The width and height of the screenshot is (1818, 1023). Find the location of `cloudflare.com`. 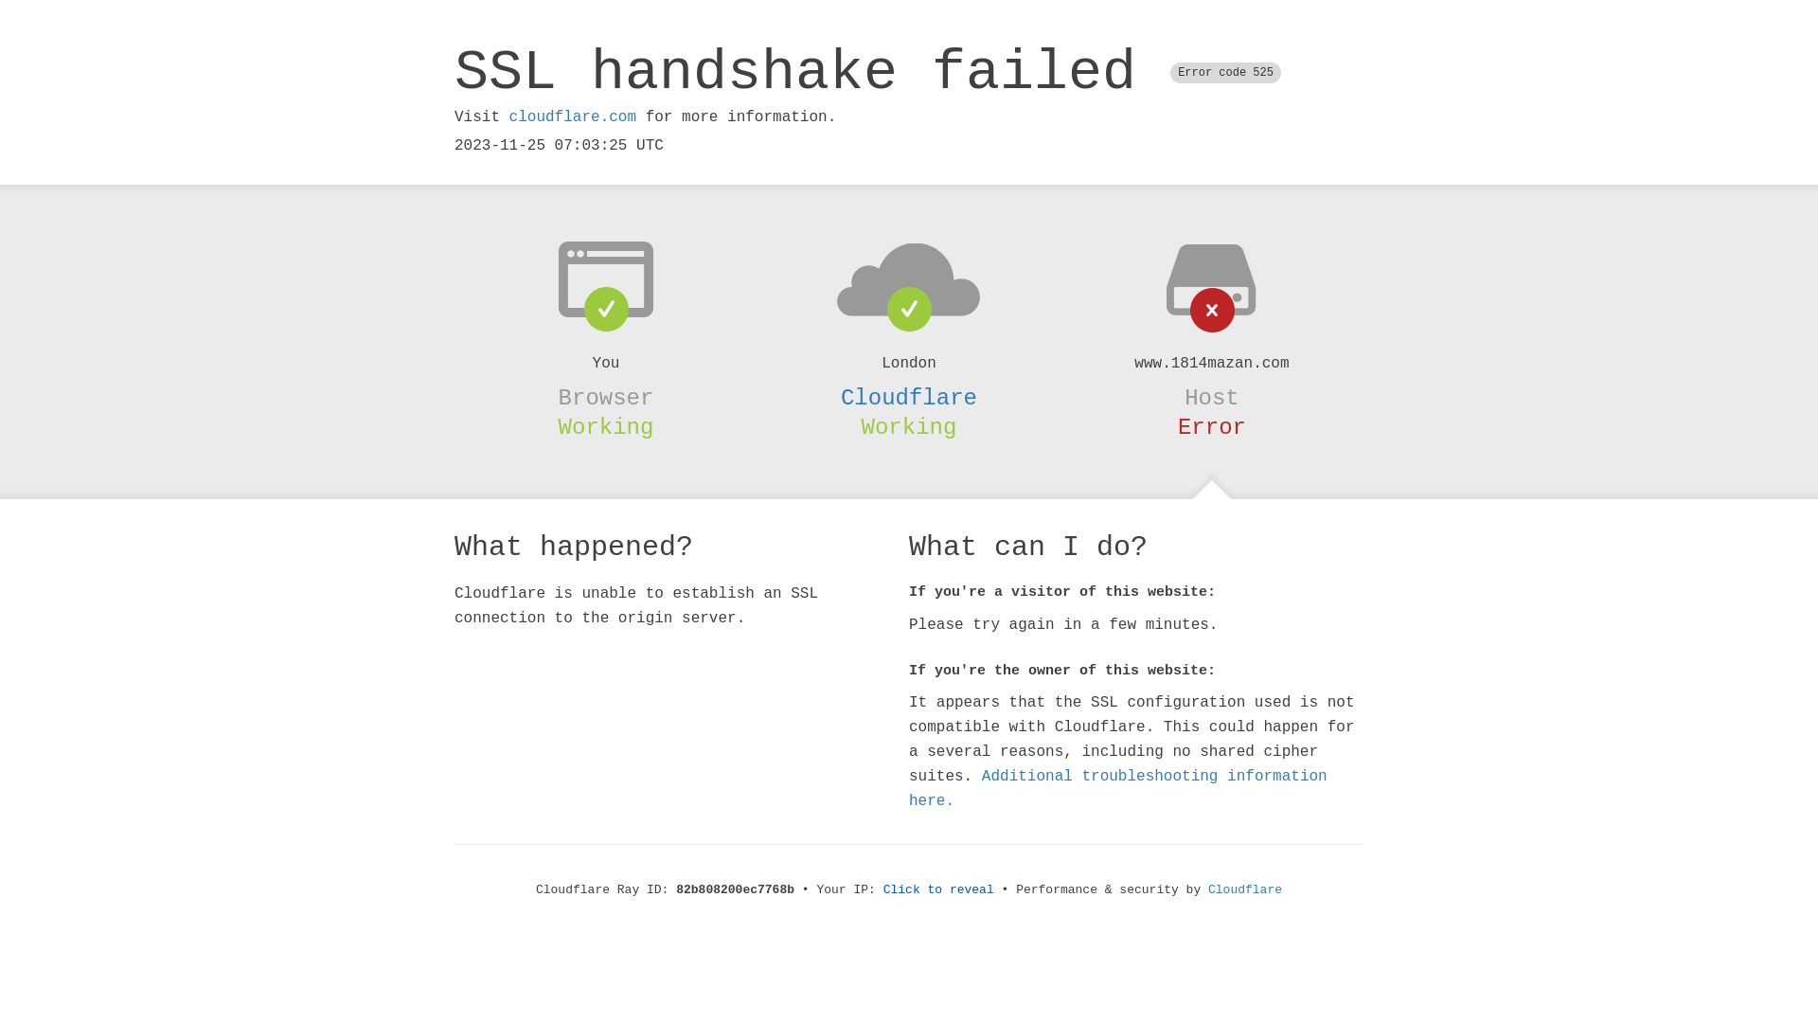

cloudflare.com is located at coordinates (573, 117).